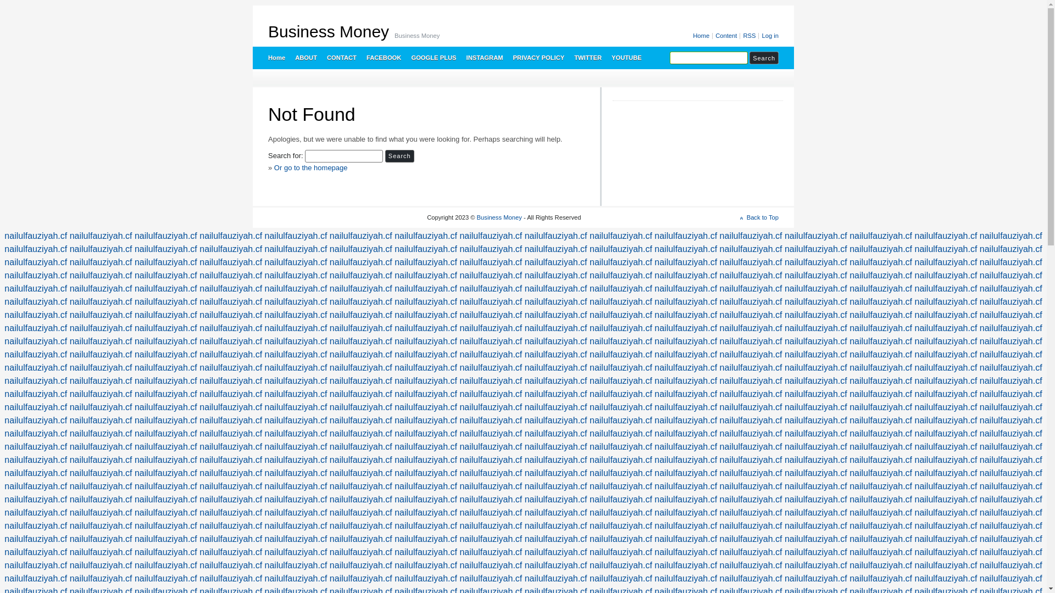 The height and width of the screenshot is (593, 1055). I want to click on nailulfauziyah.cf, so click(556, 355).